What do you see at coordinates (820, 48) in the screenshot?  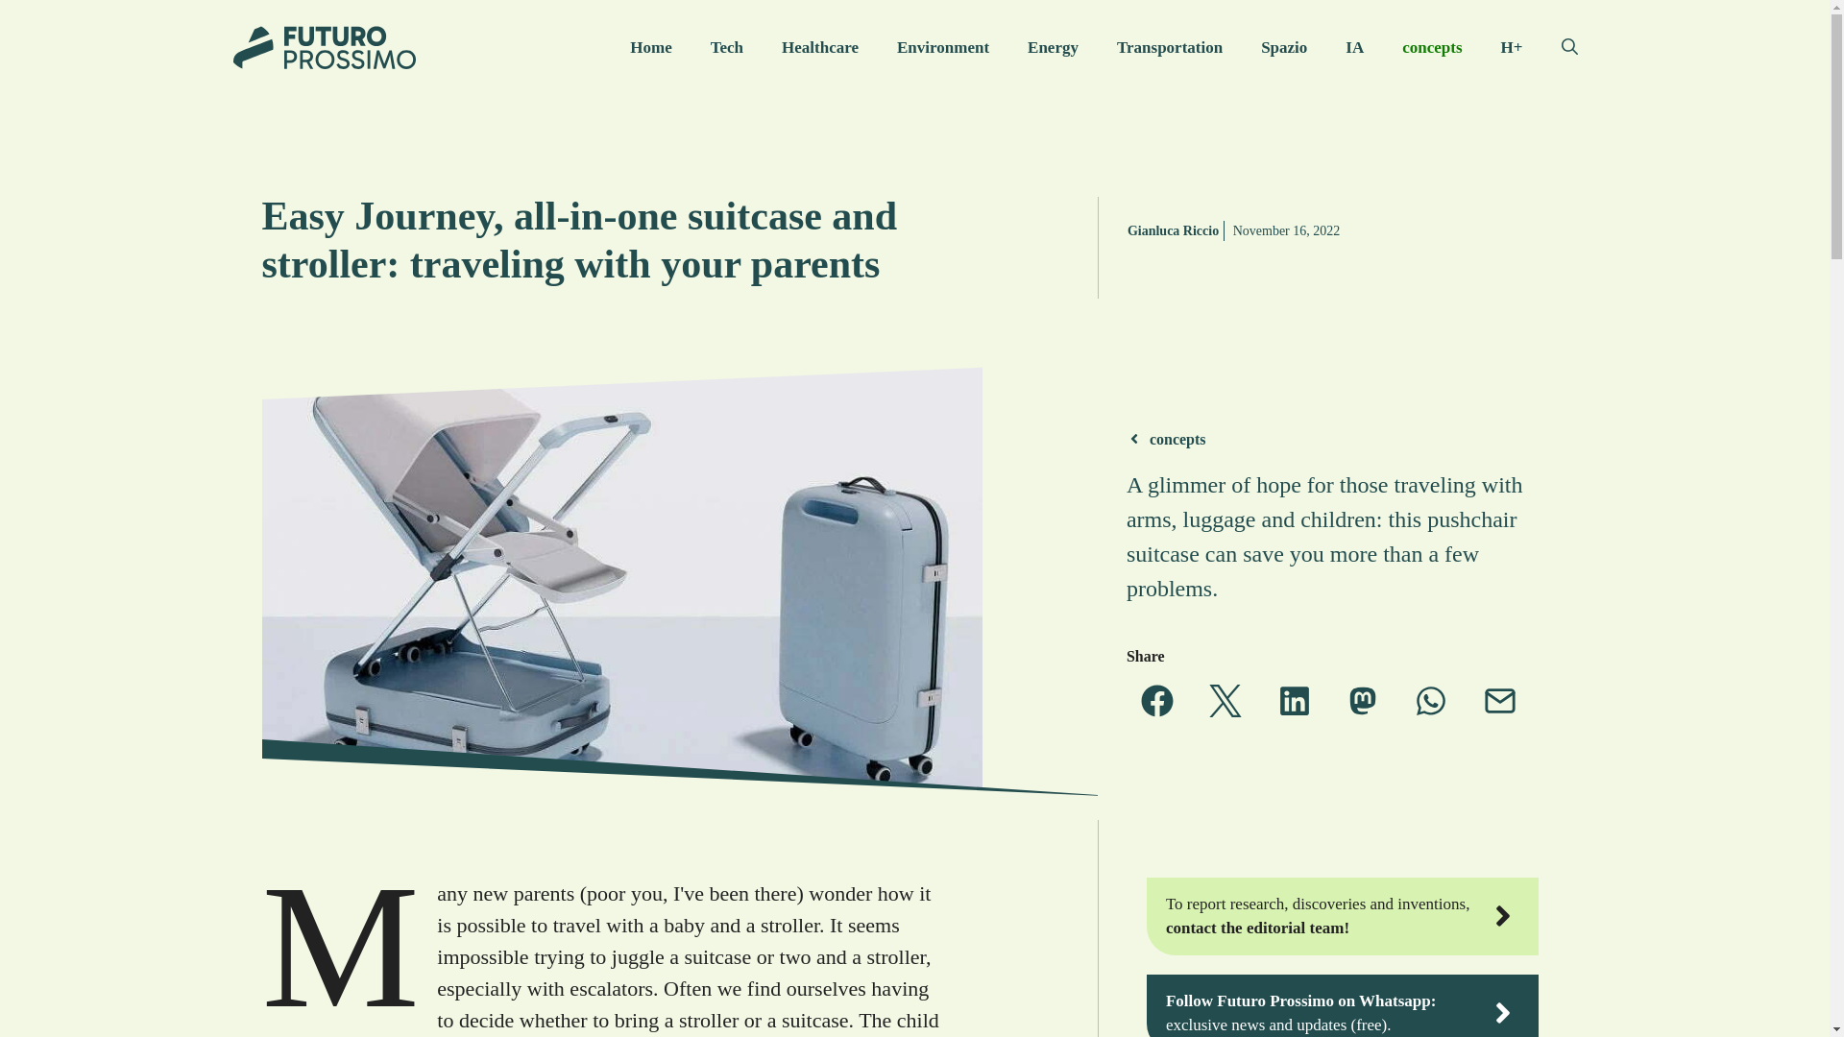 I see `Healthcare` at bounding box center [820, 48].